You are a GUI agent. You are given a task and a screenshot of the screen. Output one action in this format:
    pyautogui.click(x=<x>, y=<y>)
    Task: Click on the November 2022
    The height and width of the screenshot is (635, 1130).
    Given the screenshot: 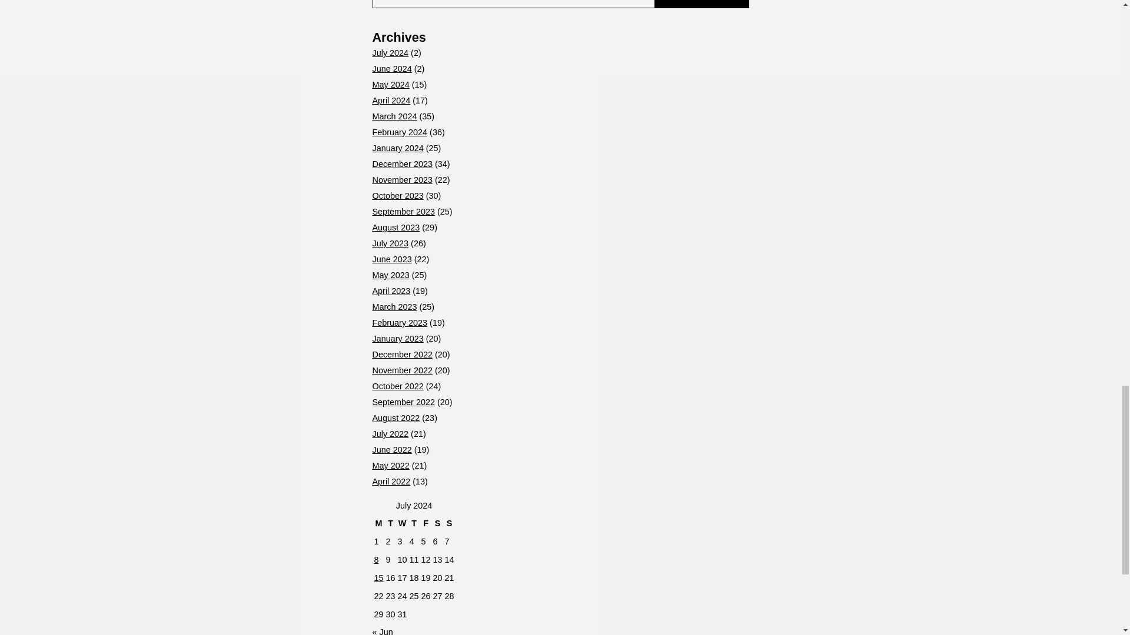 What is the action you would take?
    pyautogui.click(x=401, y=370)
    